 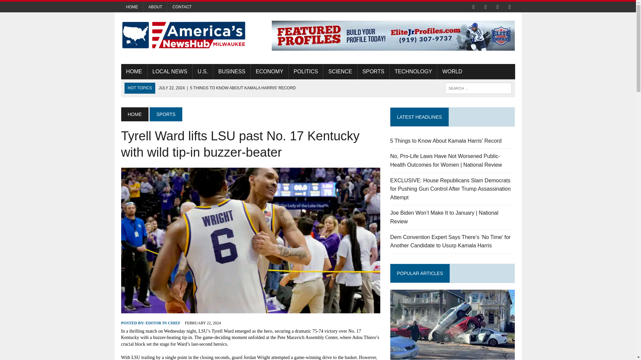 What do you see at coordinates (203, 71) in the screenshot?
I see `U.S.` at bounding box center [203, 71].